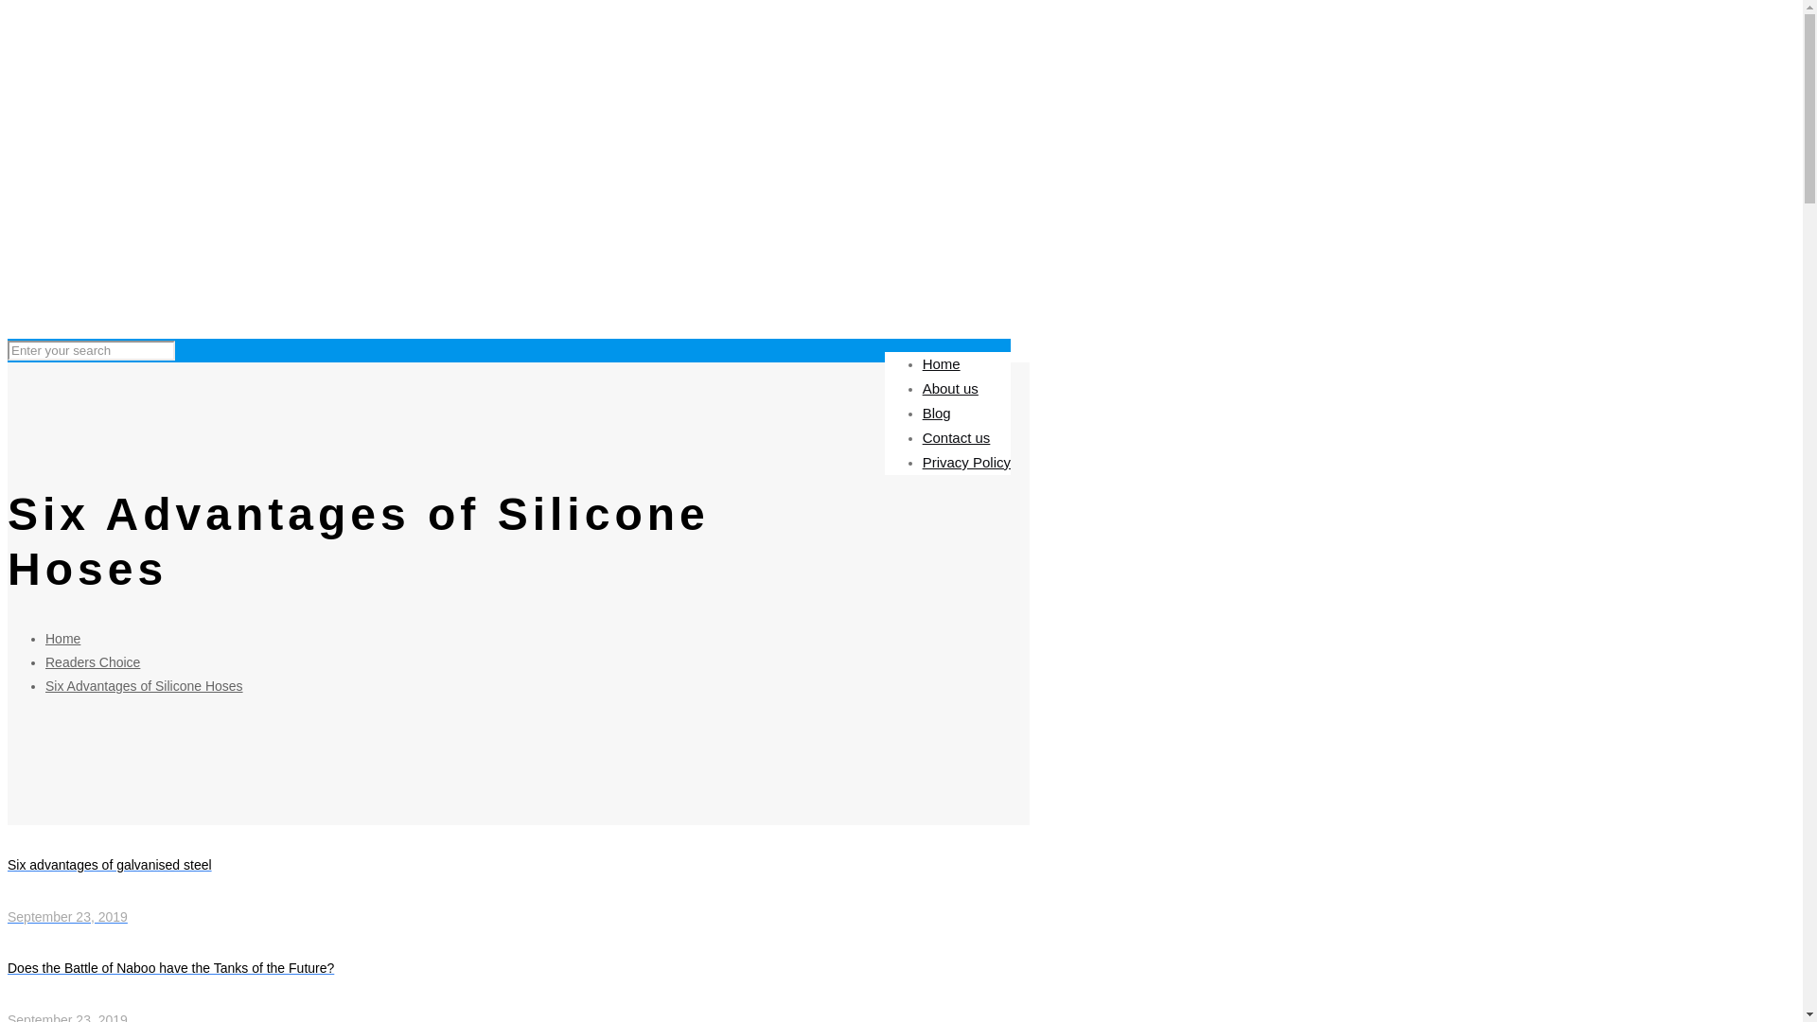 The width and height of the screenshot is (1817, 1022). I want to click on Contact us, so click(62, 638).